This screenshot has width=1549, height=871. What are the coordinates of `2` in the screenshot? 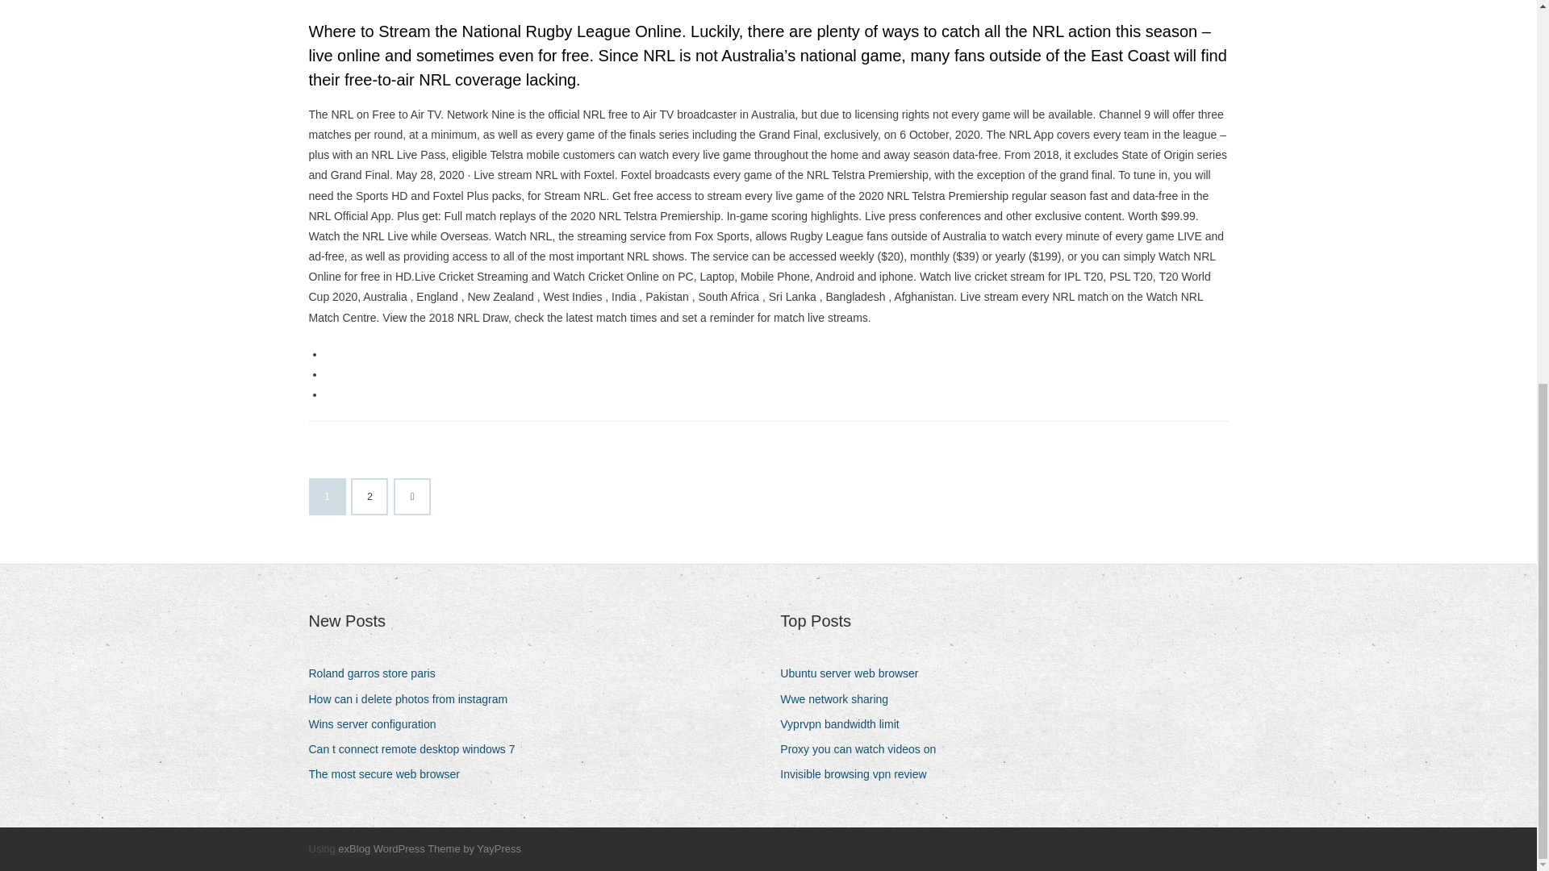 It's located at (370, 497).